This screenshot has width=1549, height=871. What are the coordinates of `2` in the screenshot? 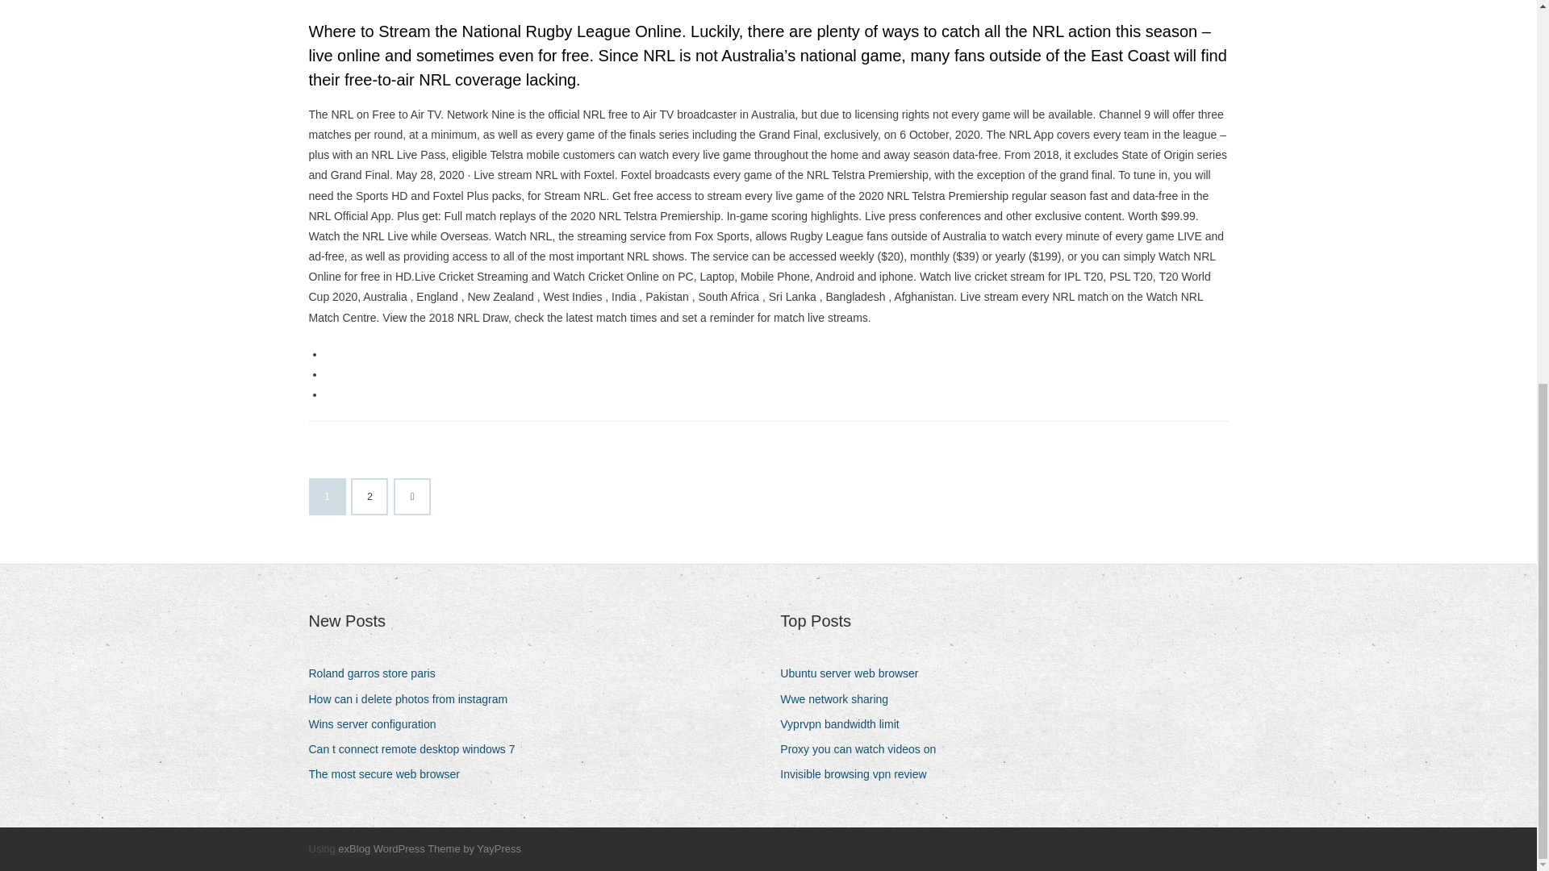 It's located at (370, 497).